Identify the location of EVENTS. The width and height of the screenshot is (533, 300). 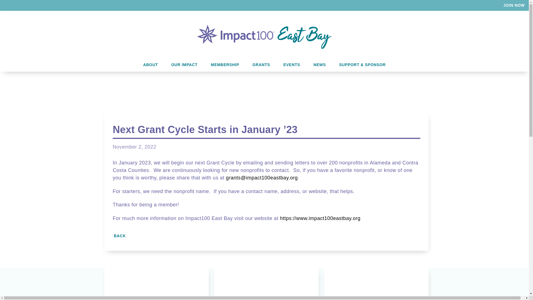
(291, 65).